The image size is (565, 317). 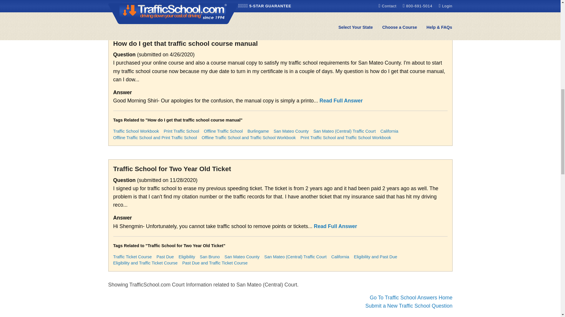 I want to click on Traffic School Answers Home, so click(x=411, y=298).